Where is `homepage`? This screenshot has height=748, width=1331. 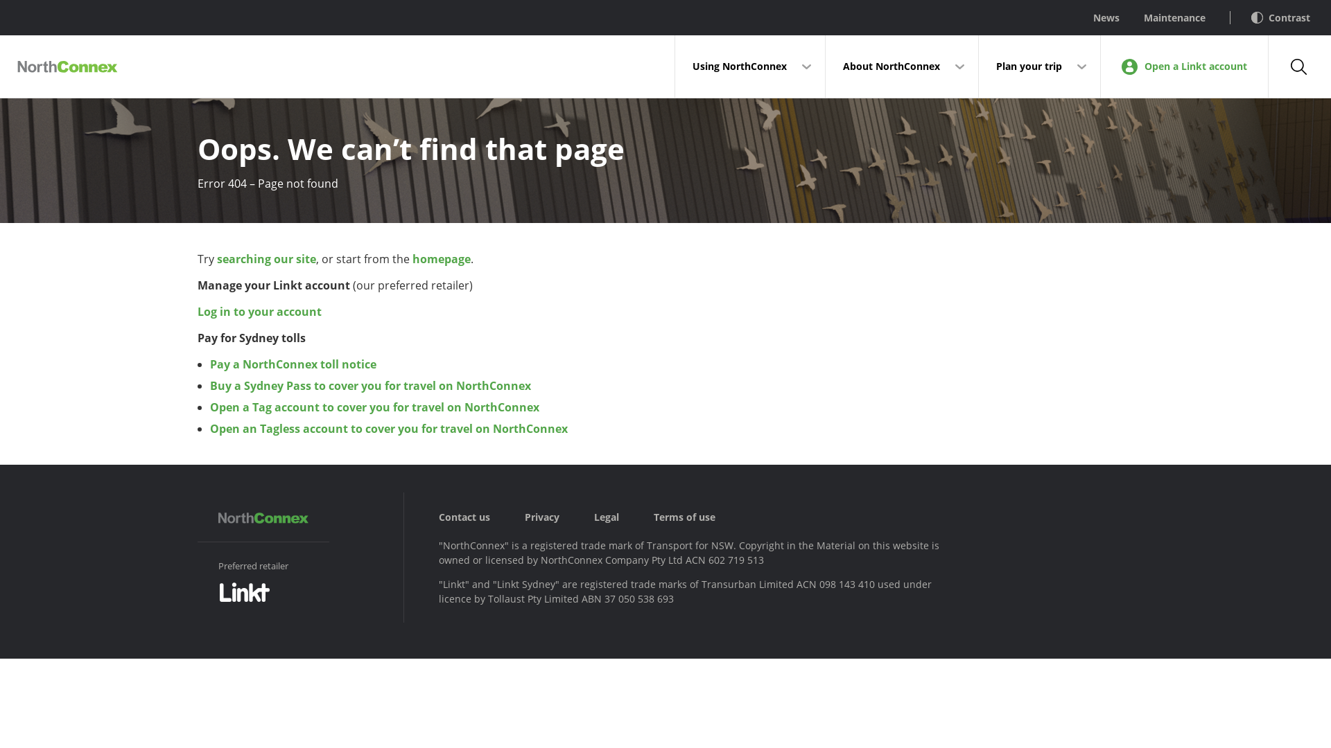 homepage is located at coordinates (442, 259).